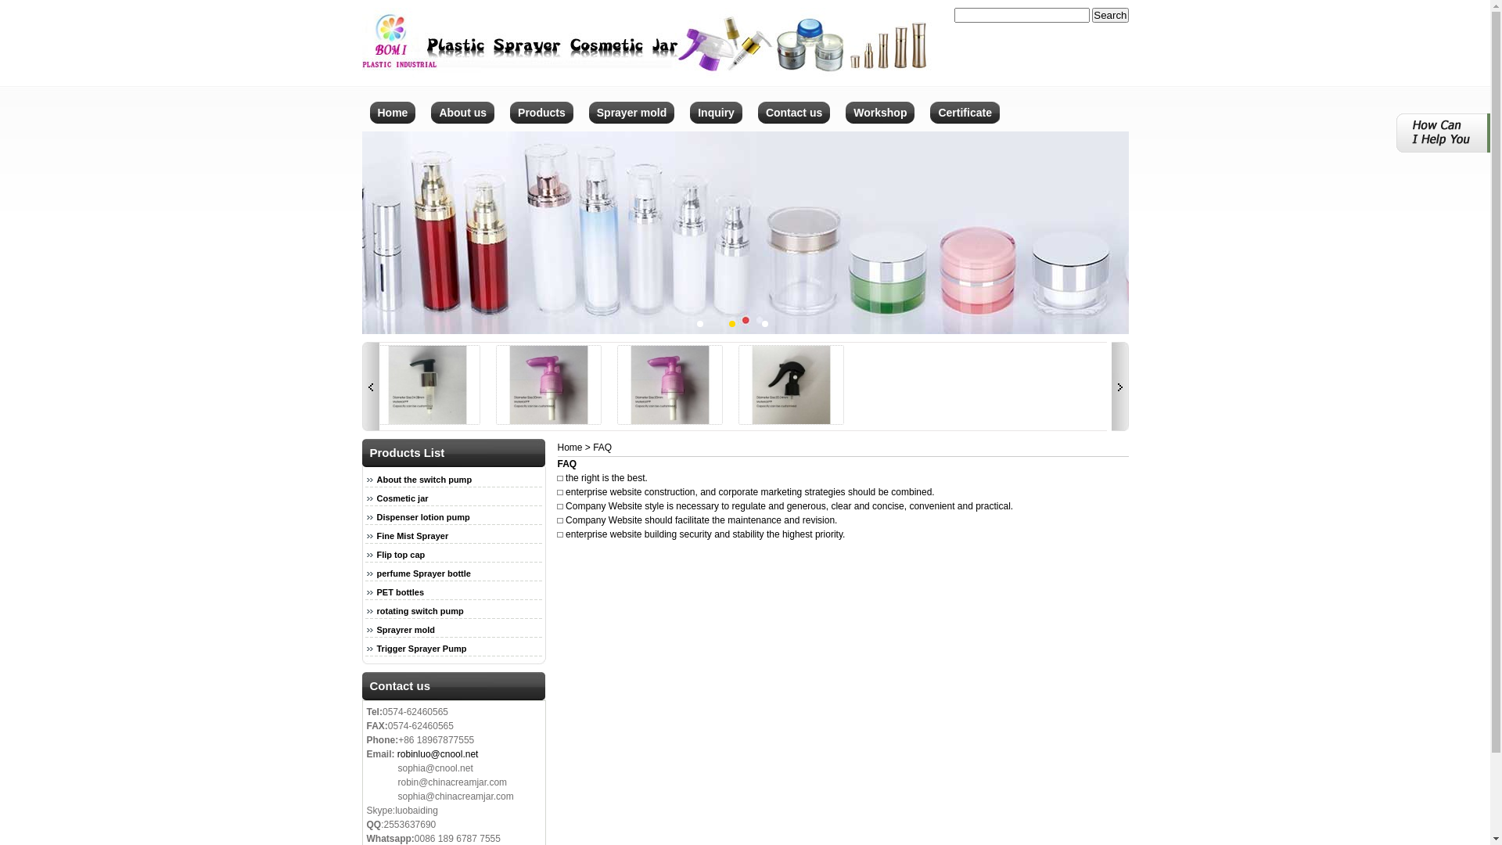  I want to click on rotating switch pump, so click(414, 611).